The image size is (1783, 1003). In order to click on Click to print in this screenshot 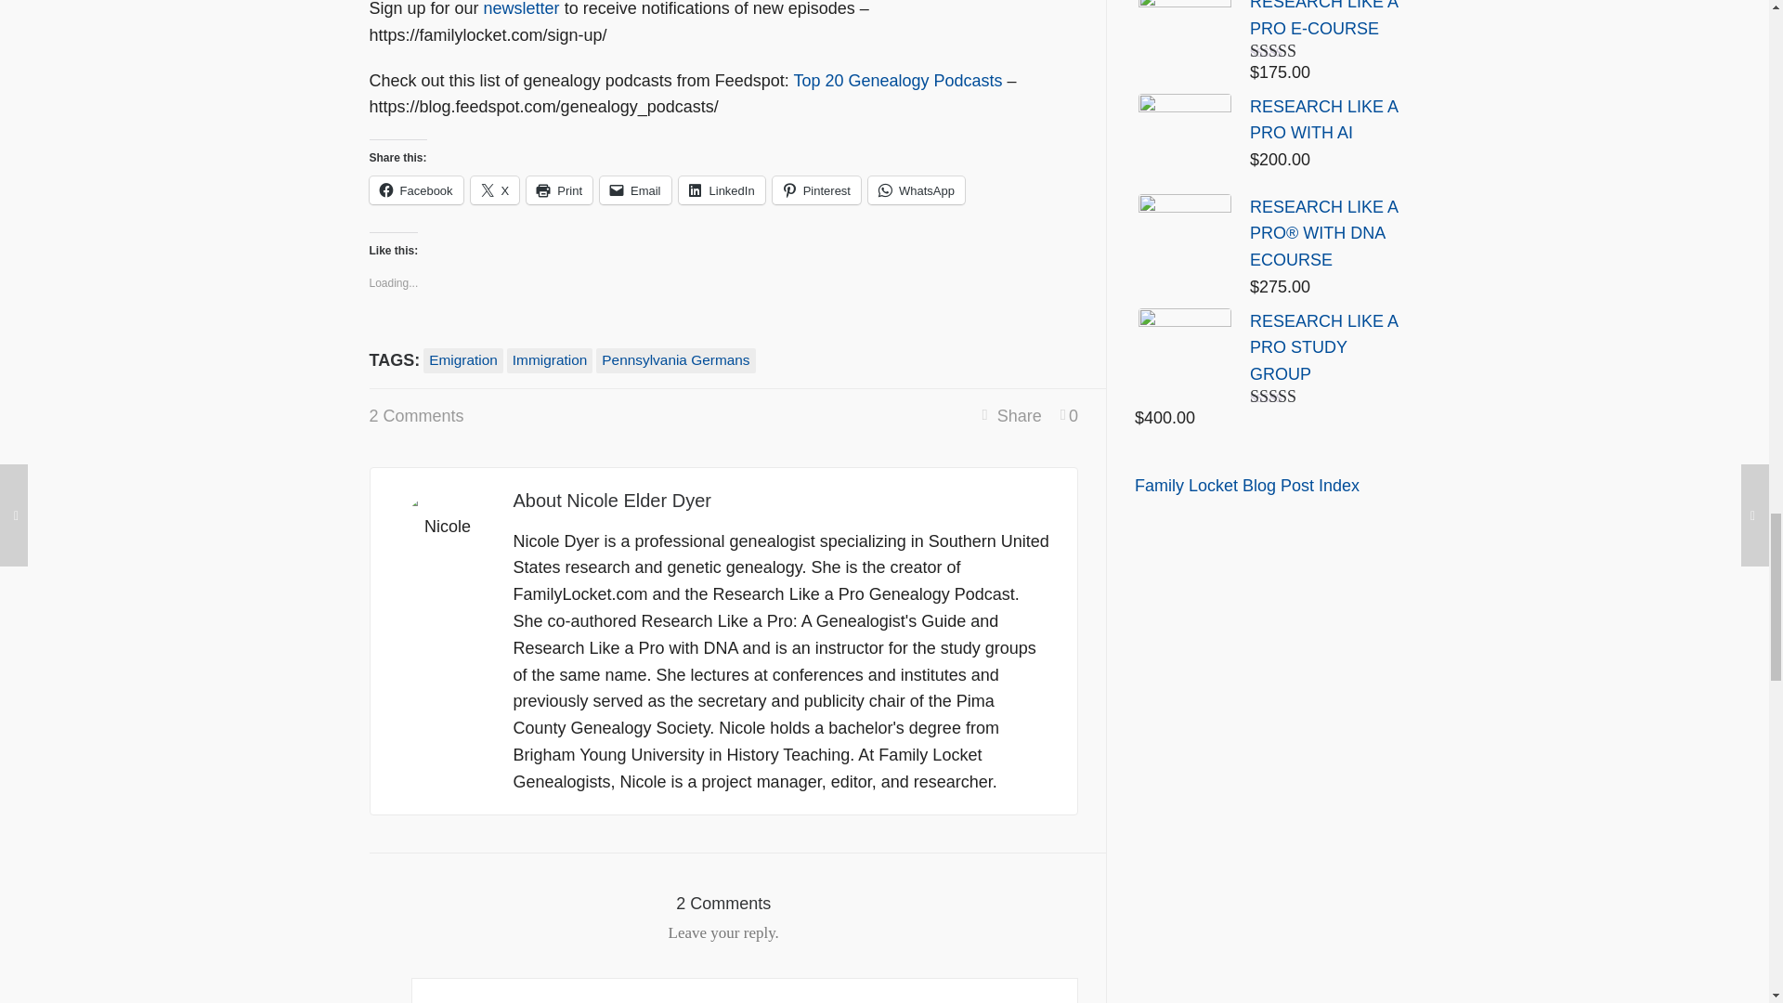, I will do `click(559, 190)`.